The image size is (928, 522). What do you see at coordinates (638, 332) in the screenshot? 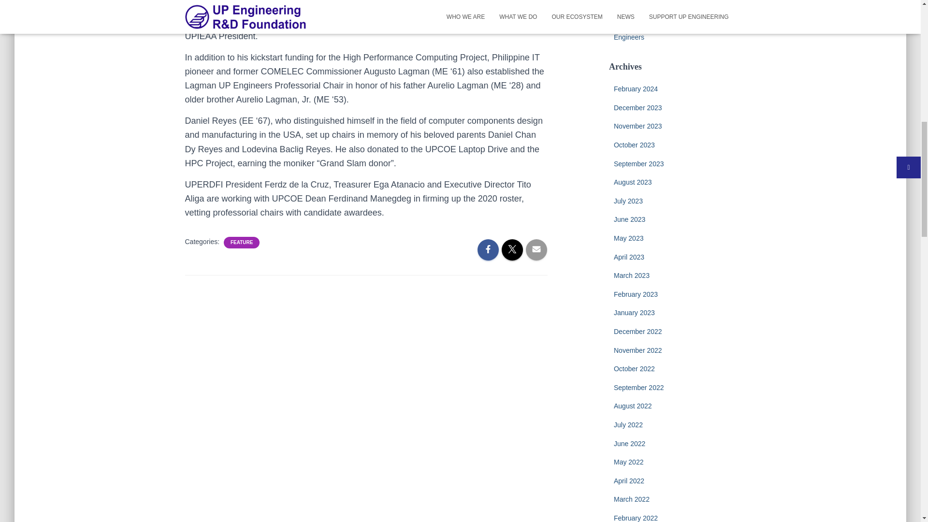
I see `December 2022` at bounding box center [638, 332].